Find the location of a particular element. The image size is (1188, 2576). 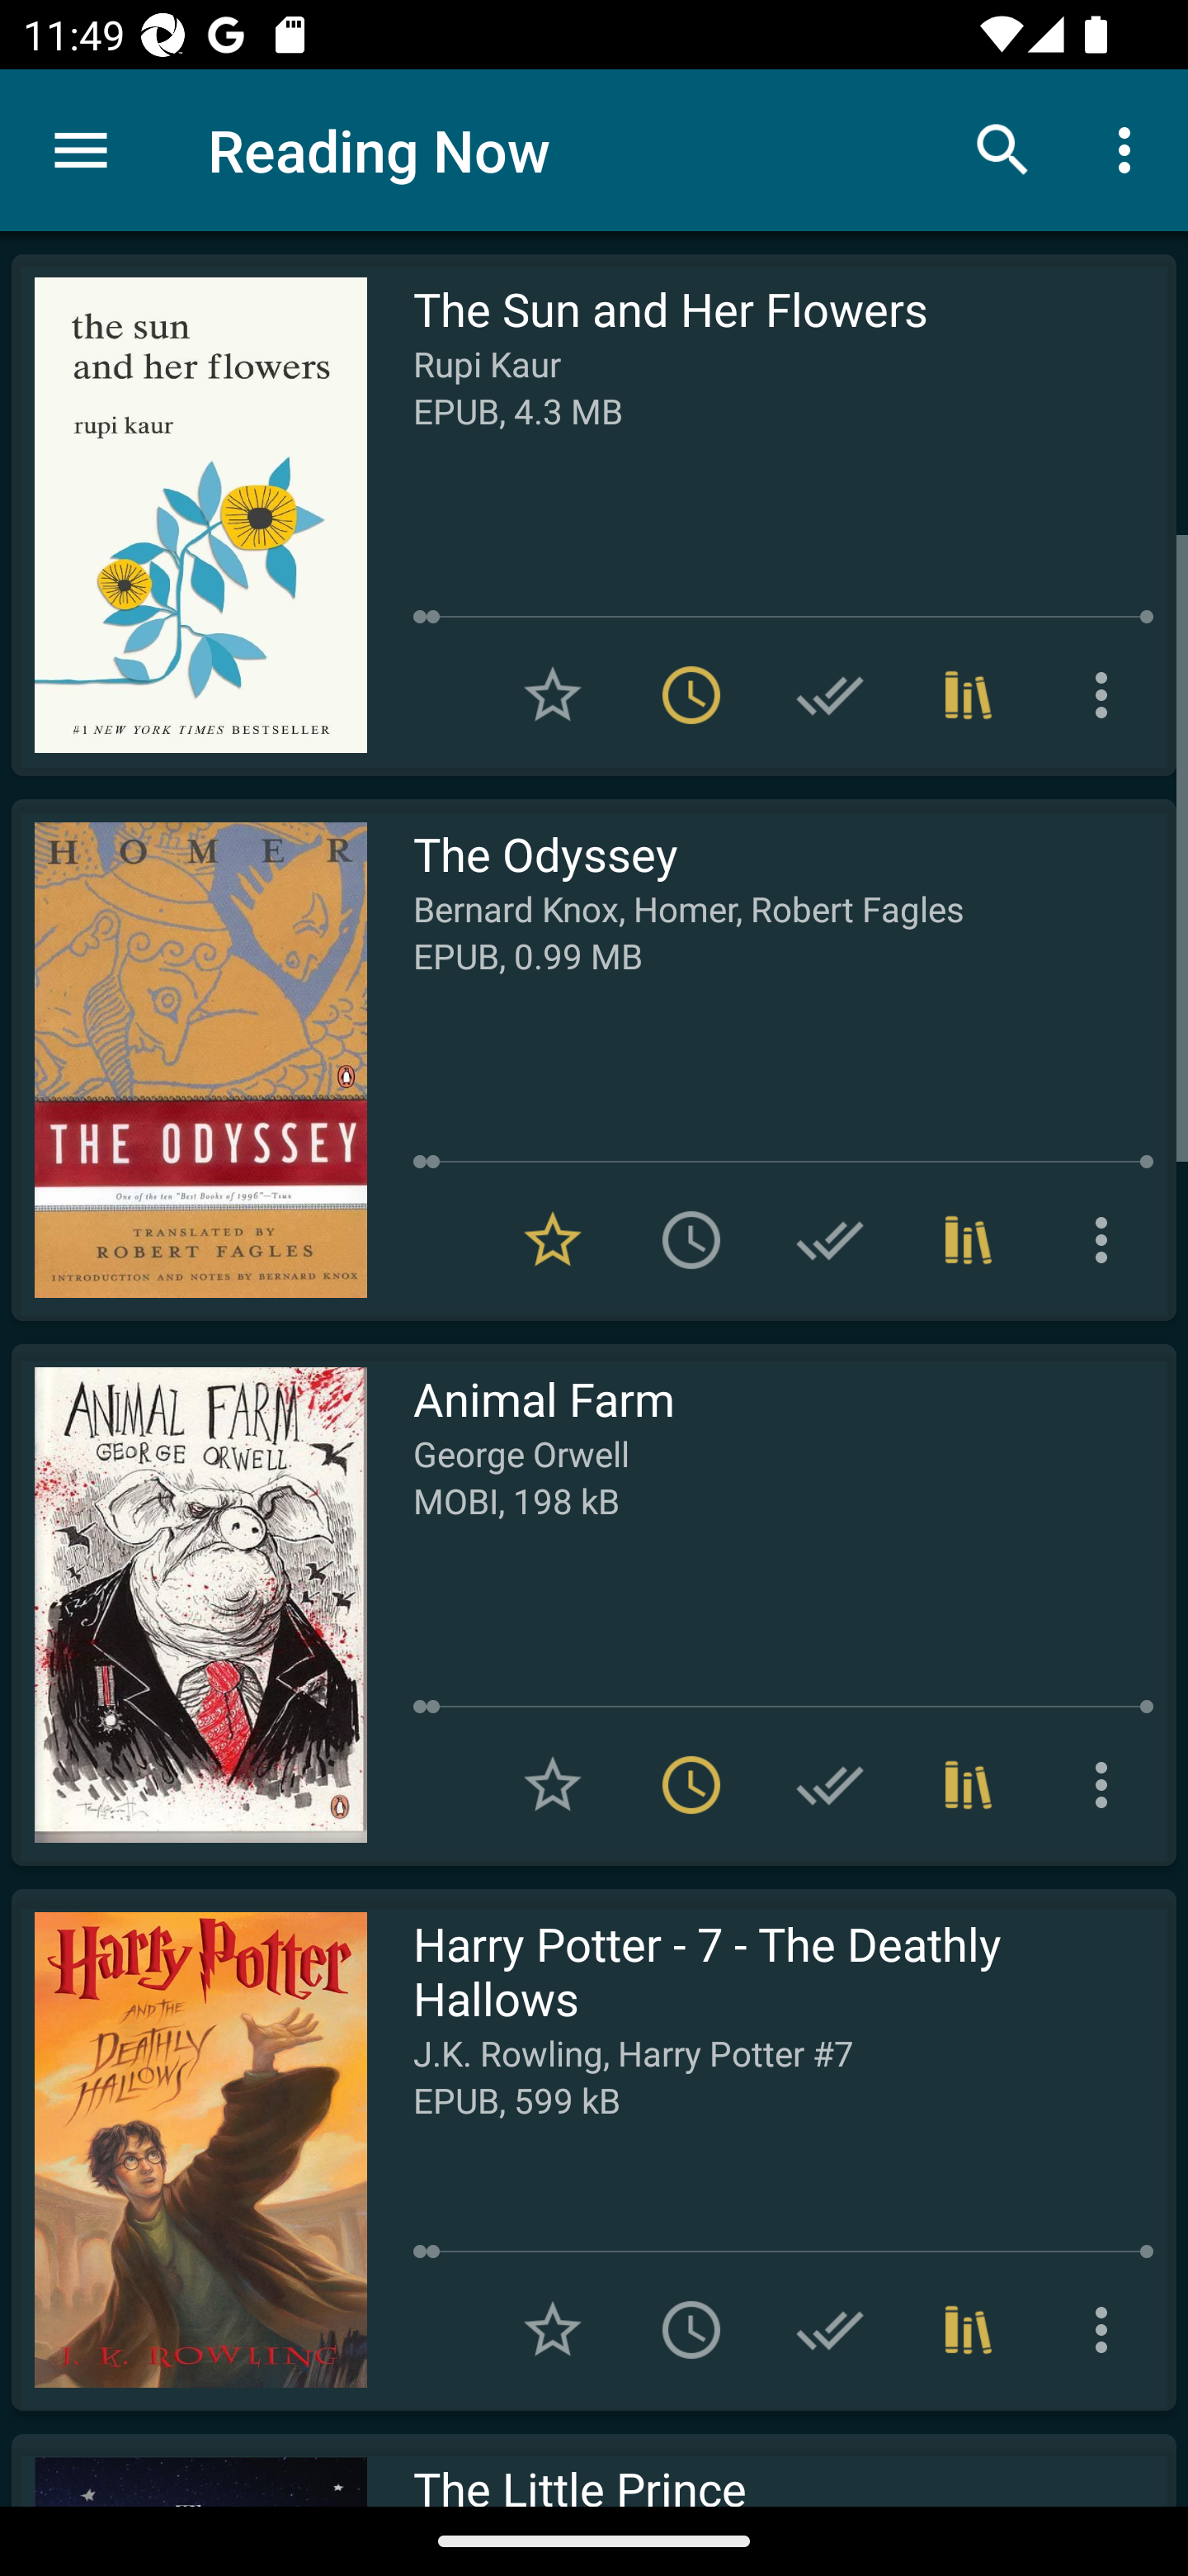

Collections (1) is located at coordinates (969, 2330).